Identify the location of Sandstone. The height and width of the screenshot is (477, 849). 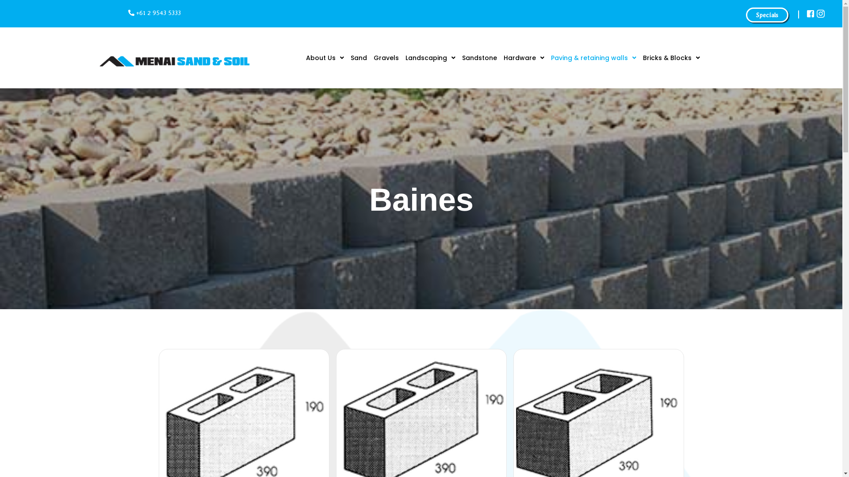
(483, 58).